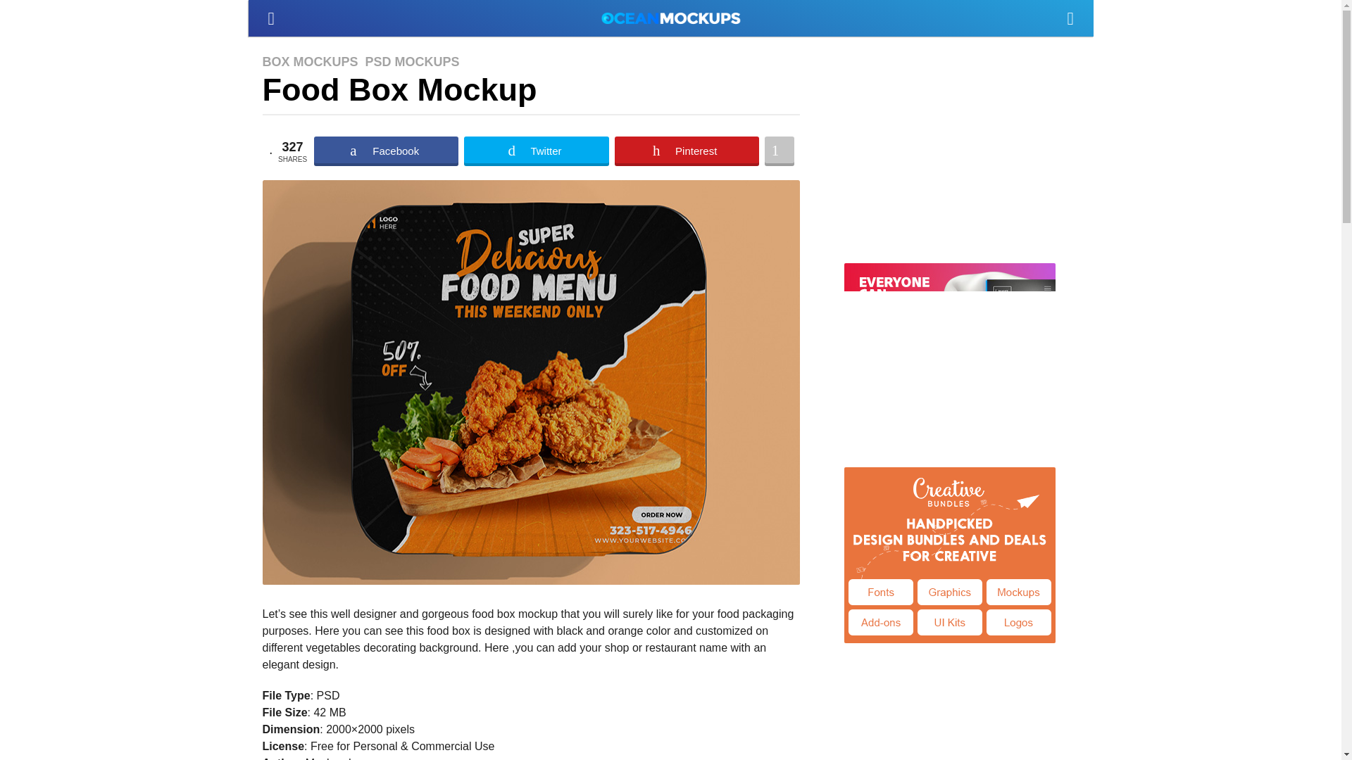 The width and height of the screenshot is (1352, 760). What do you see at coordinates (780, 151) in the screenshot?
I see `Share on More Button` at bounding box center [780, 151].